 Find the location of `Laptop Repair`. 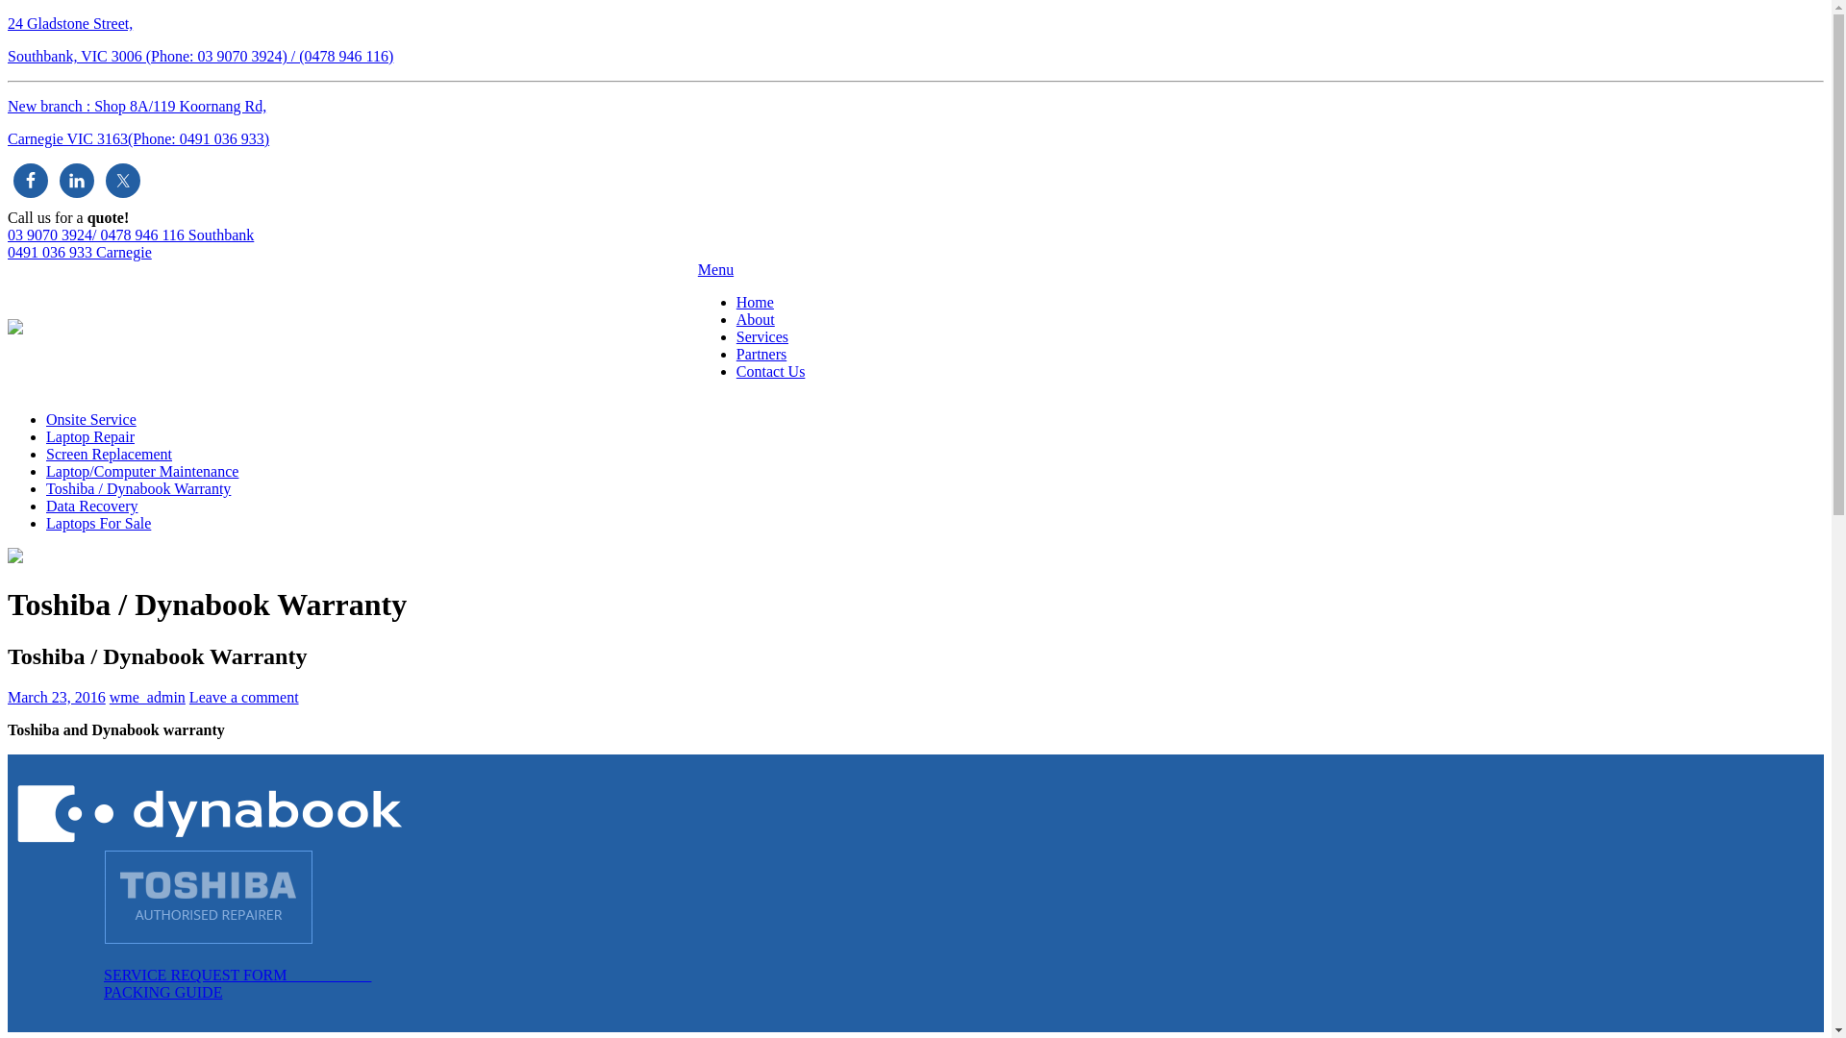

Laptop Repair is located at coordinates (90, 436).